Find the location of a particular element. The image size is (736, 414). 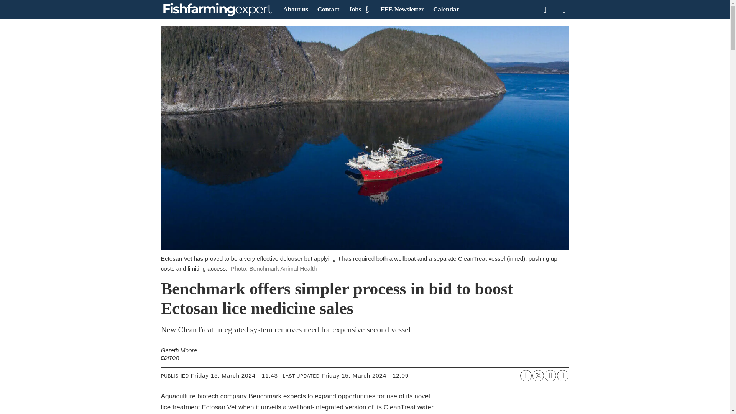

Published friday 15. March 2024 - 11:43 is located at coordinates (234, 376).